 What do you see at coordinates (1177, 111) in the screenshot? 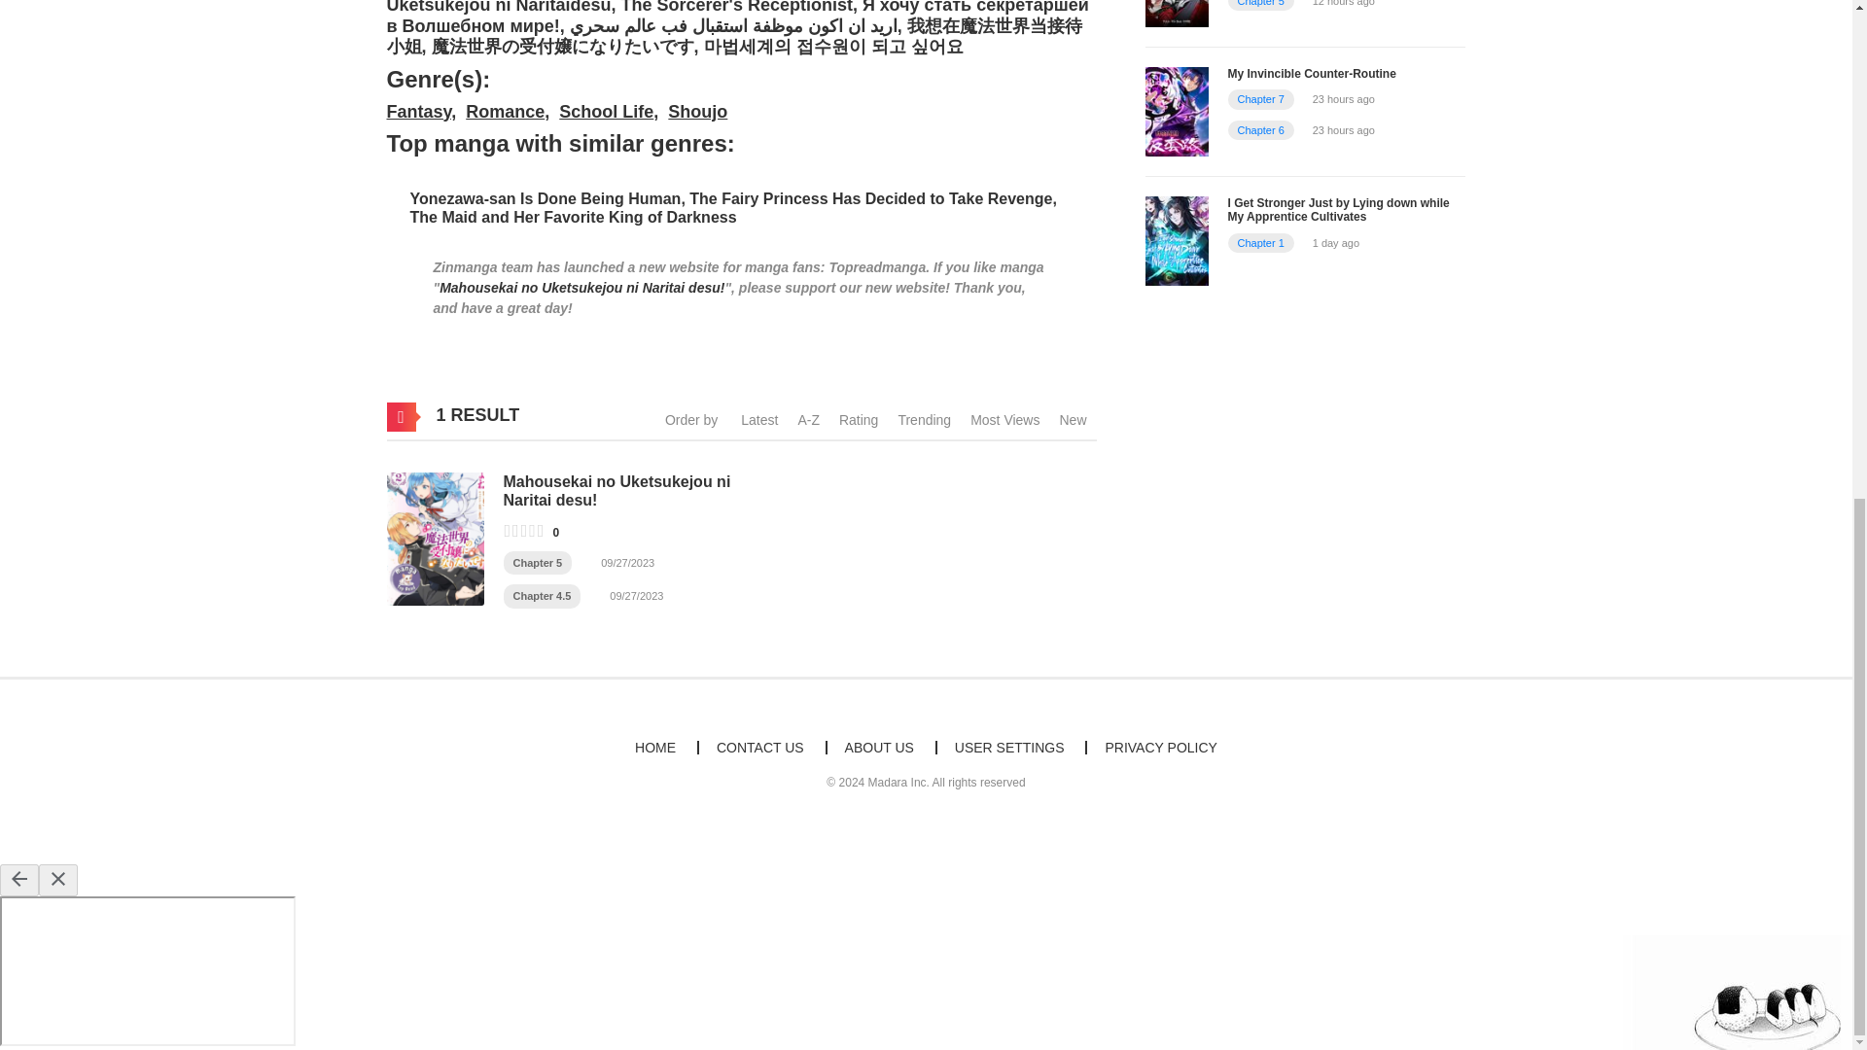
I see `My Invincible Counter-Routine` at bounding box center [1177, 111].